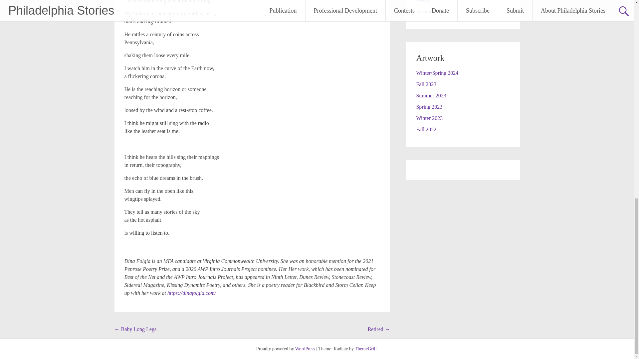 Image resolution: width=639 pixels, height=359 pixels. What do you see at coordinates (426, 84) in the screenshot?
I see `Fall 2023` at bounding box center [426, 84].